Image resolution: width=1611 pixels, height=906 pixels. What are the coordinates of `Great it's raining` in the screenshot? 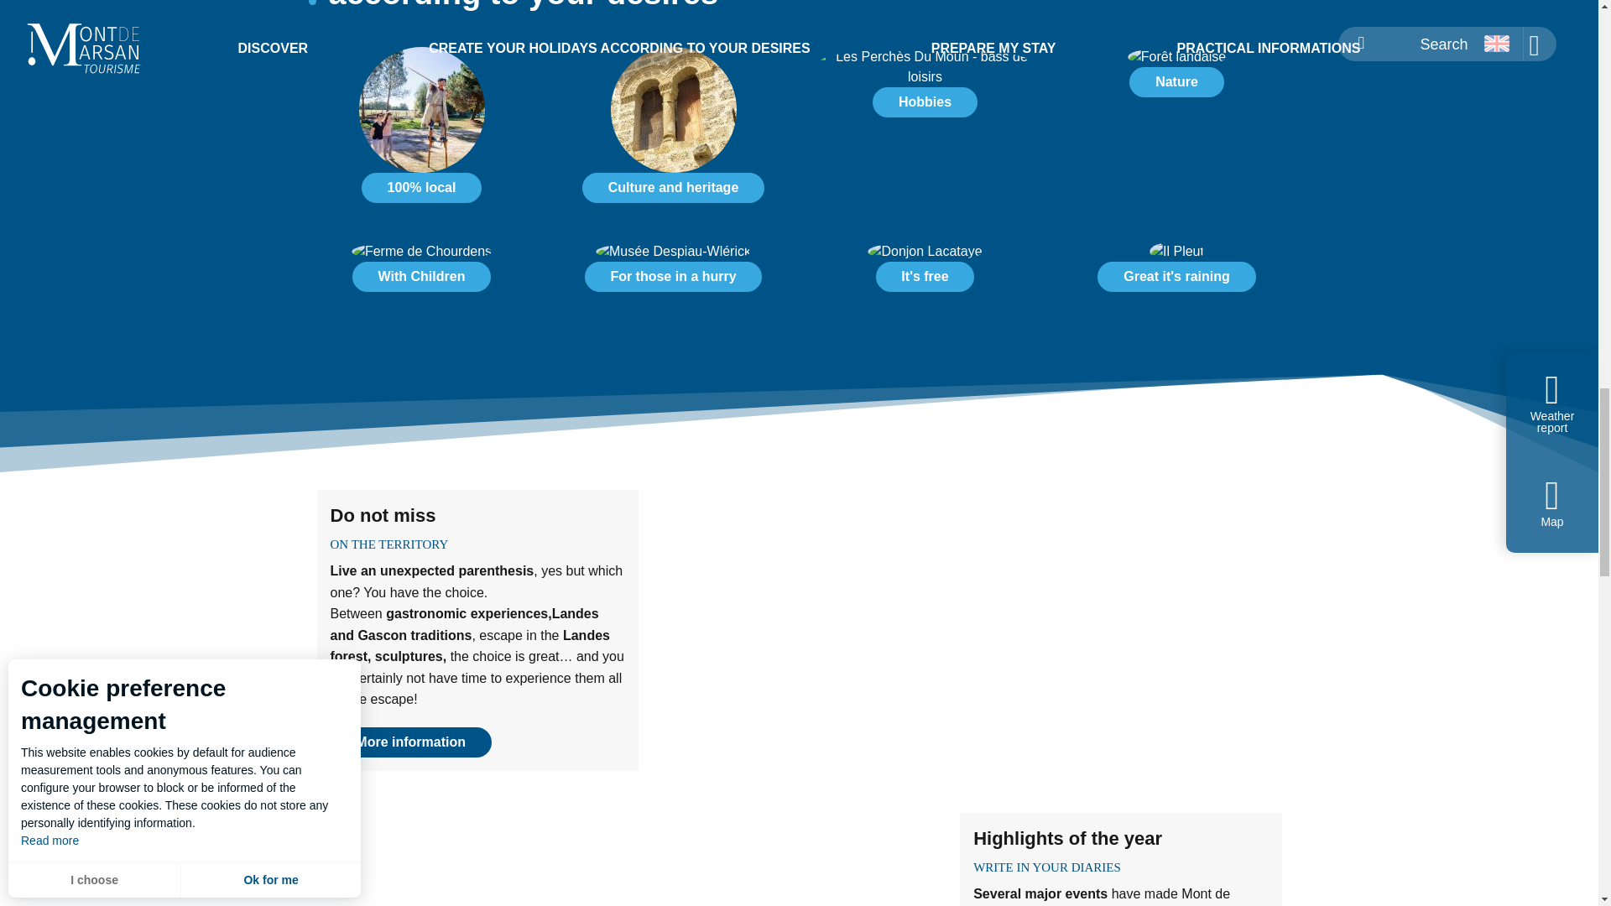 It's located at (1176, 273).